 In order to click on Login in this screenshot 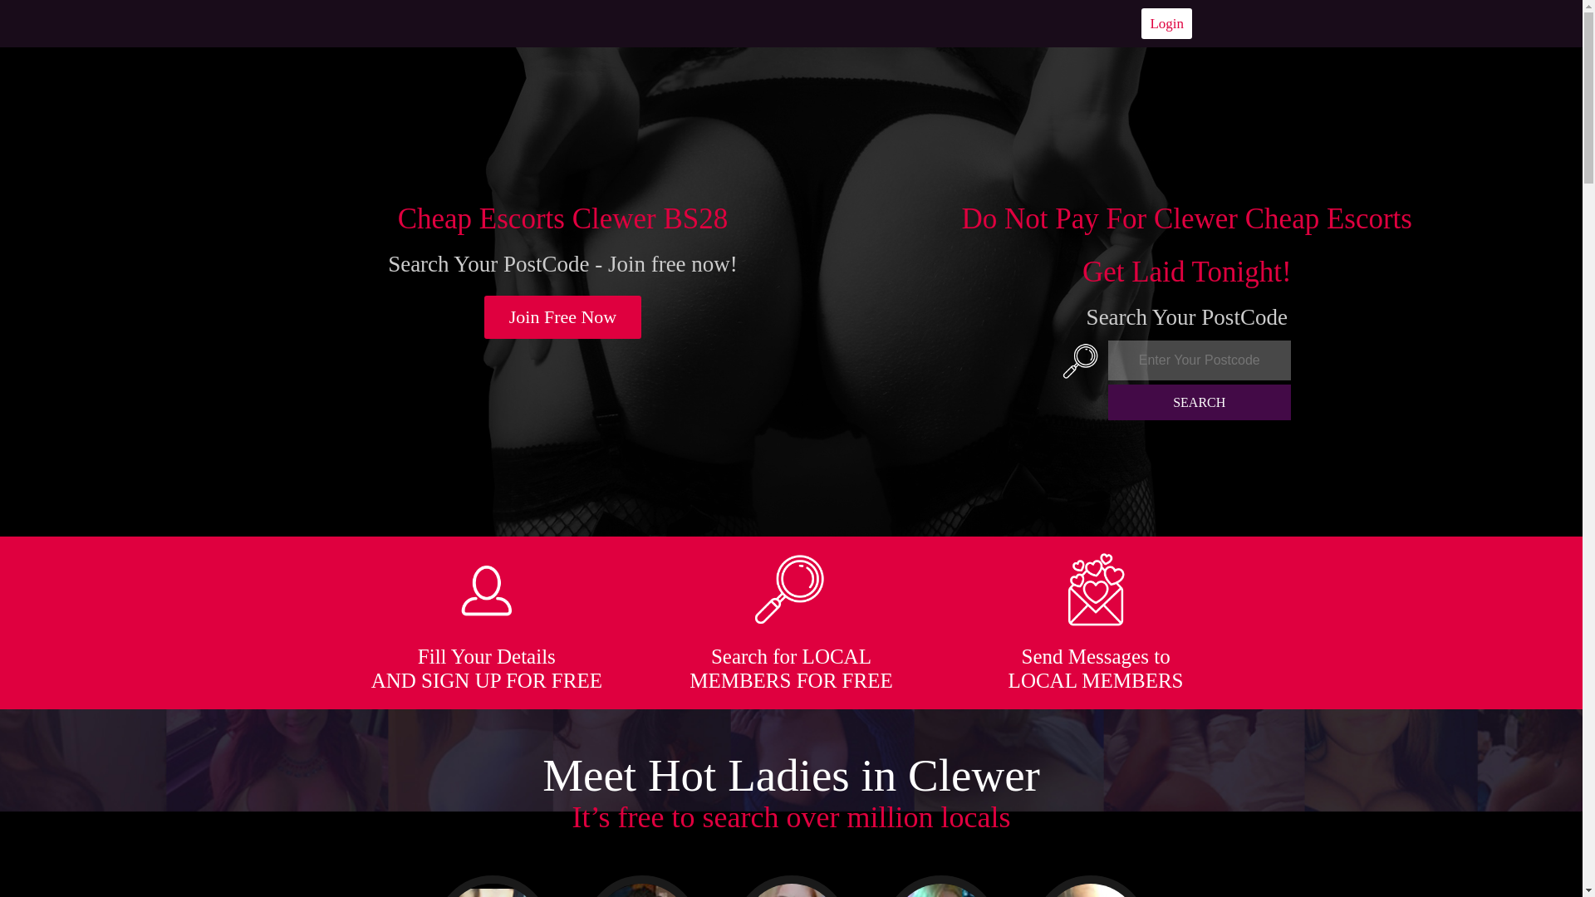, I will do `click(1166, 23)`.